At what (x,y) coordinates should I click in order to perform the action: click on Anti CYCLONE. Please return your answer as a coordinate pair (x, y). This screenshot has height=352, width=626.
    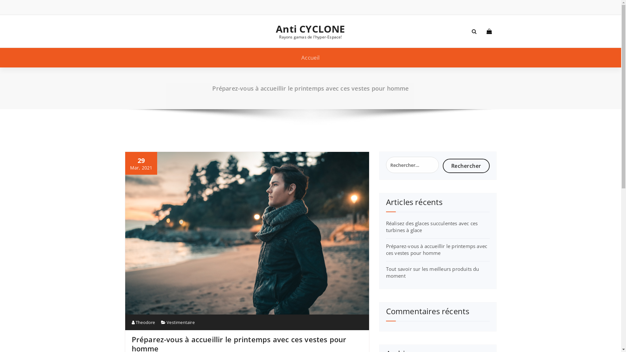
    Looking at the image, I should click on (310, 29).